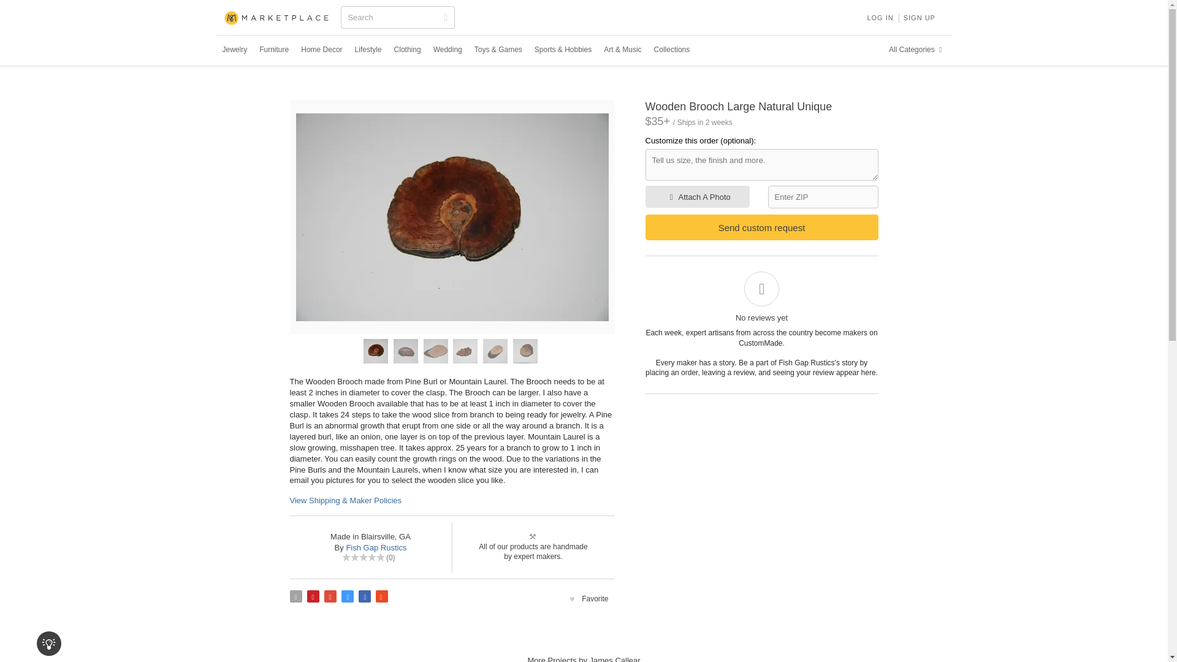 Image resolution: width=1177 pixels, height=662 pixels. Describe the element at coordinates (917, 50) in the screenshot. I see `All Categories` at that location.